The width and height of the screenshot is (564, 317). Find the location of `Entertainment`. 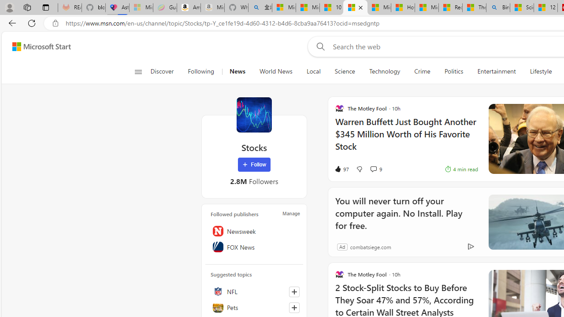

Entertainment is located at coordinates (496, 71).